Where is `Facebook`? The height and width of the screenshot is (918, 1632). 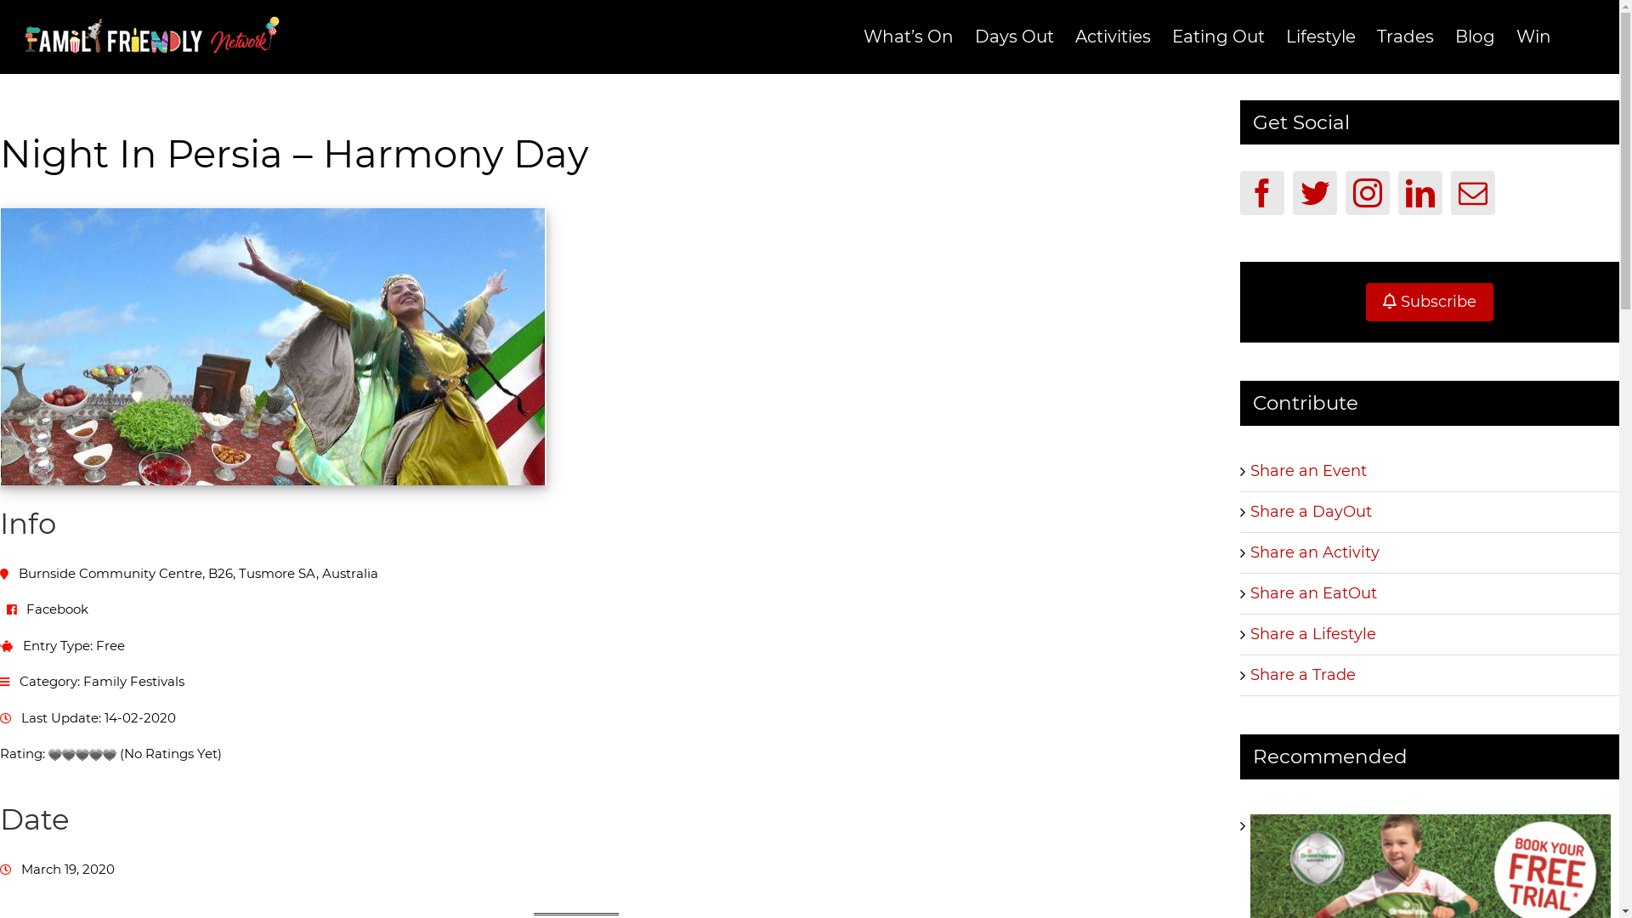
Facebook is located at coordinates (763, 889).